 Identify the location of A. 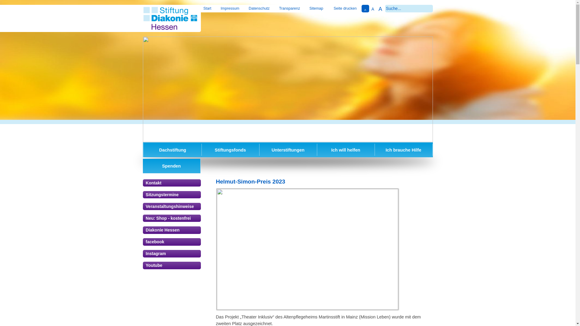
(373, 8).